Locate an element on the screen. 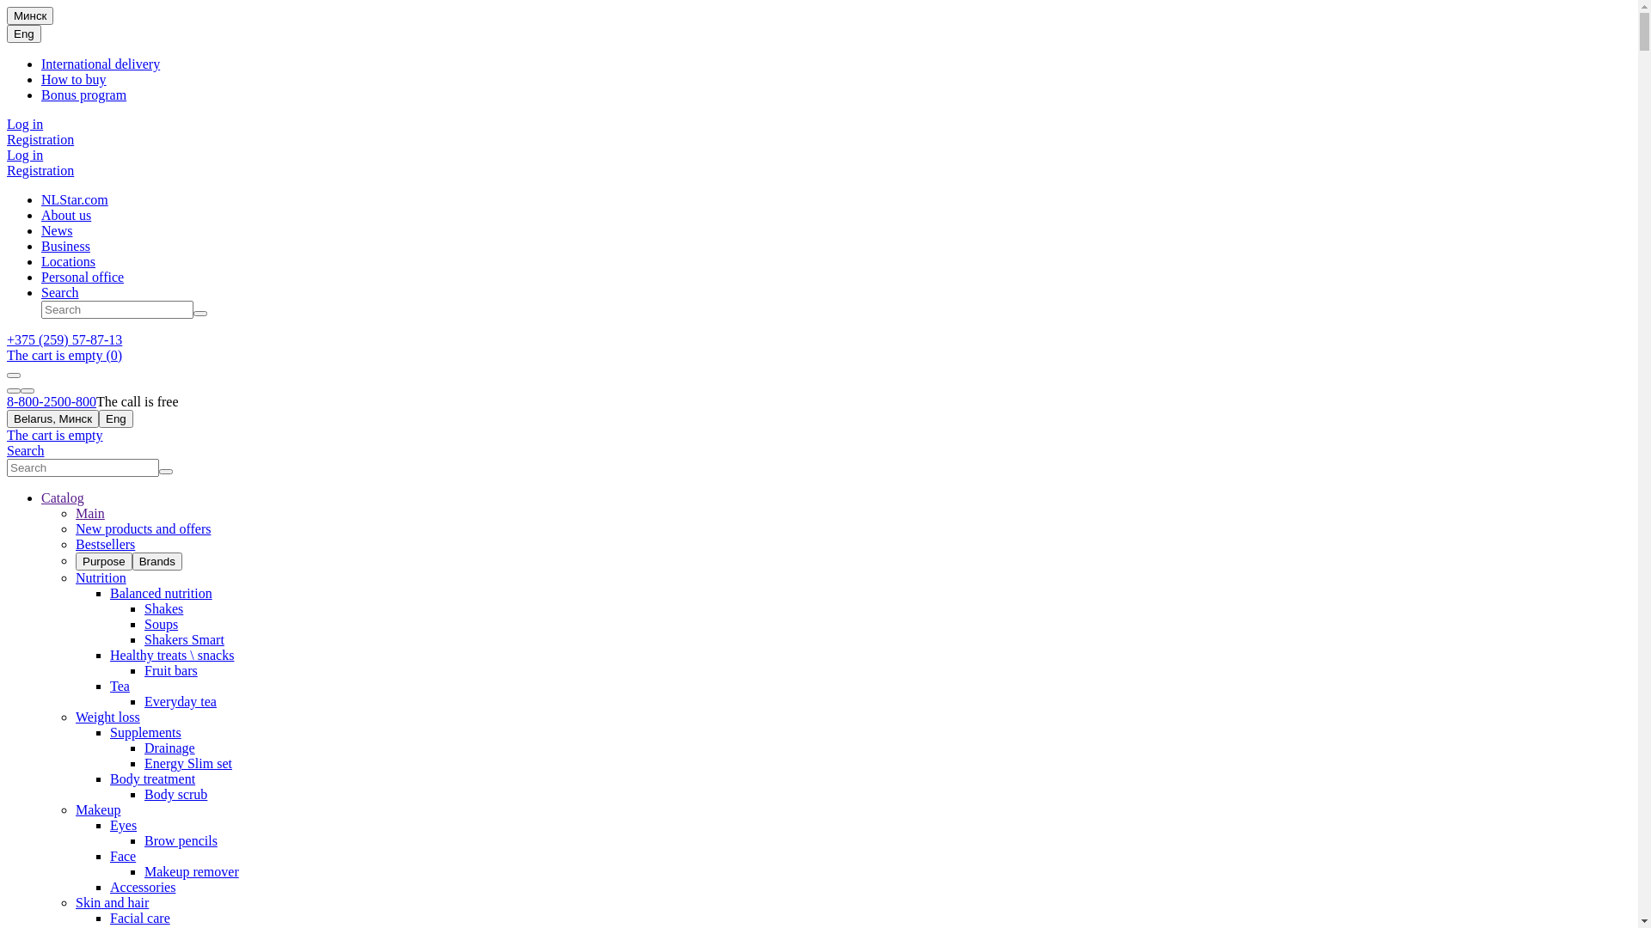 This screenshot has width=1651, height=928. Business is located at coordinates (65, 246).